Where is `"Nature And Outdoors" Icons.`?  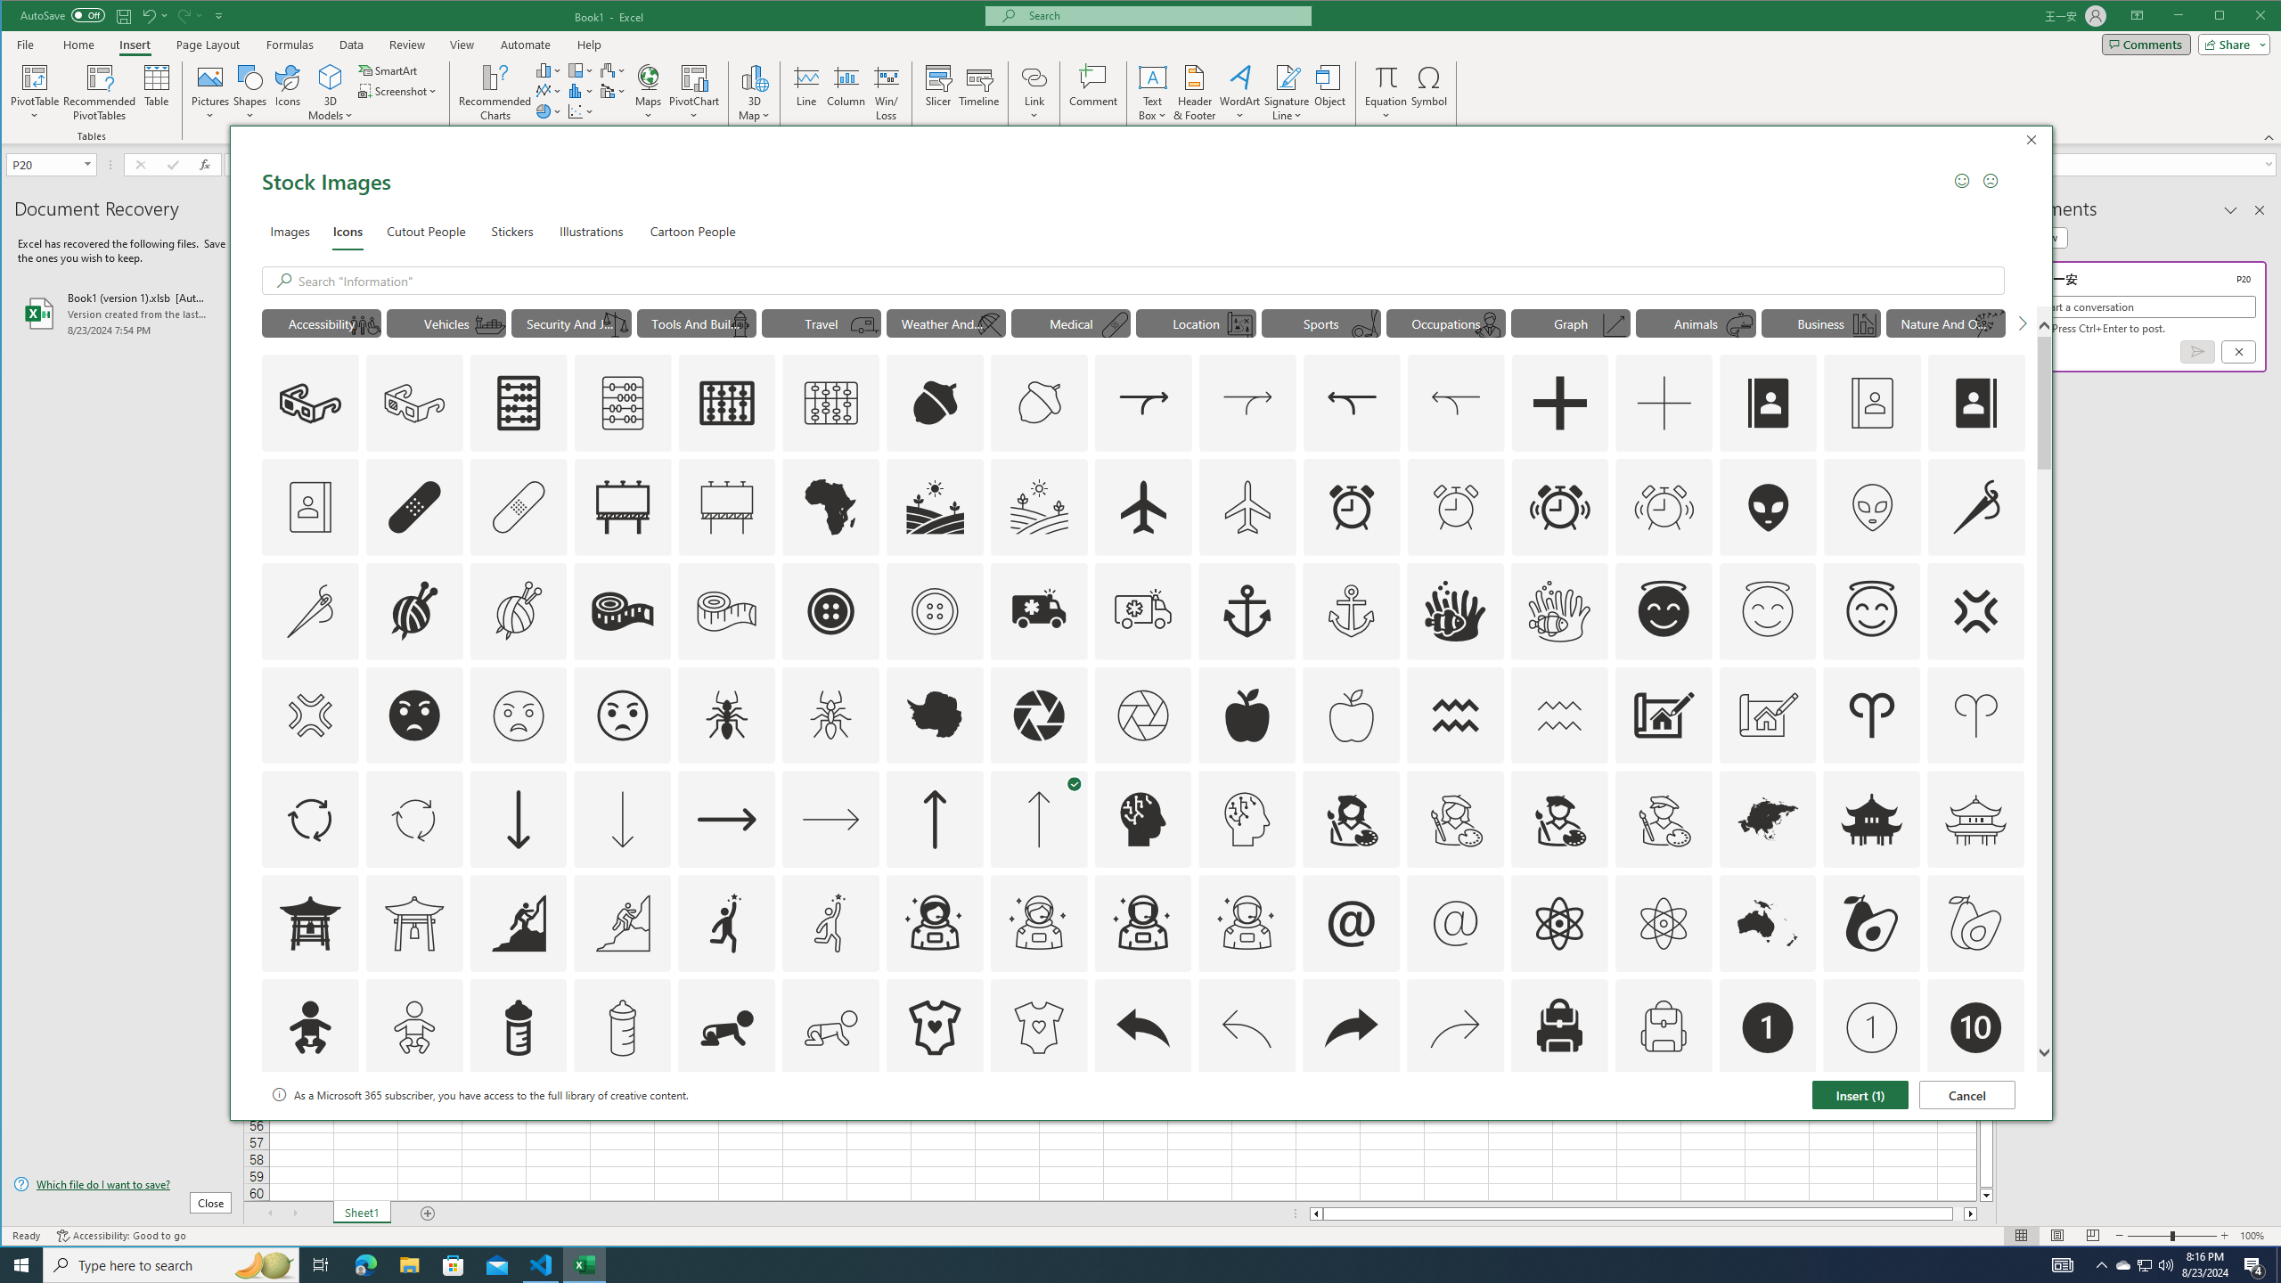
"Nature And Outdoors" Icons. is located at coordinates (1946, 323).